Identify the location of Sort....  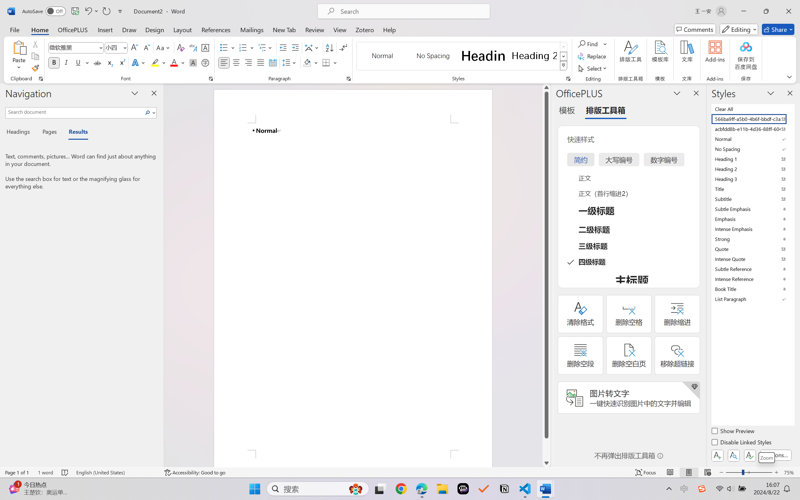
(329, 47).